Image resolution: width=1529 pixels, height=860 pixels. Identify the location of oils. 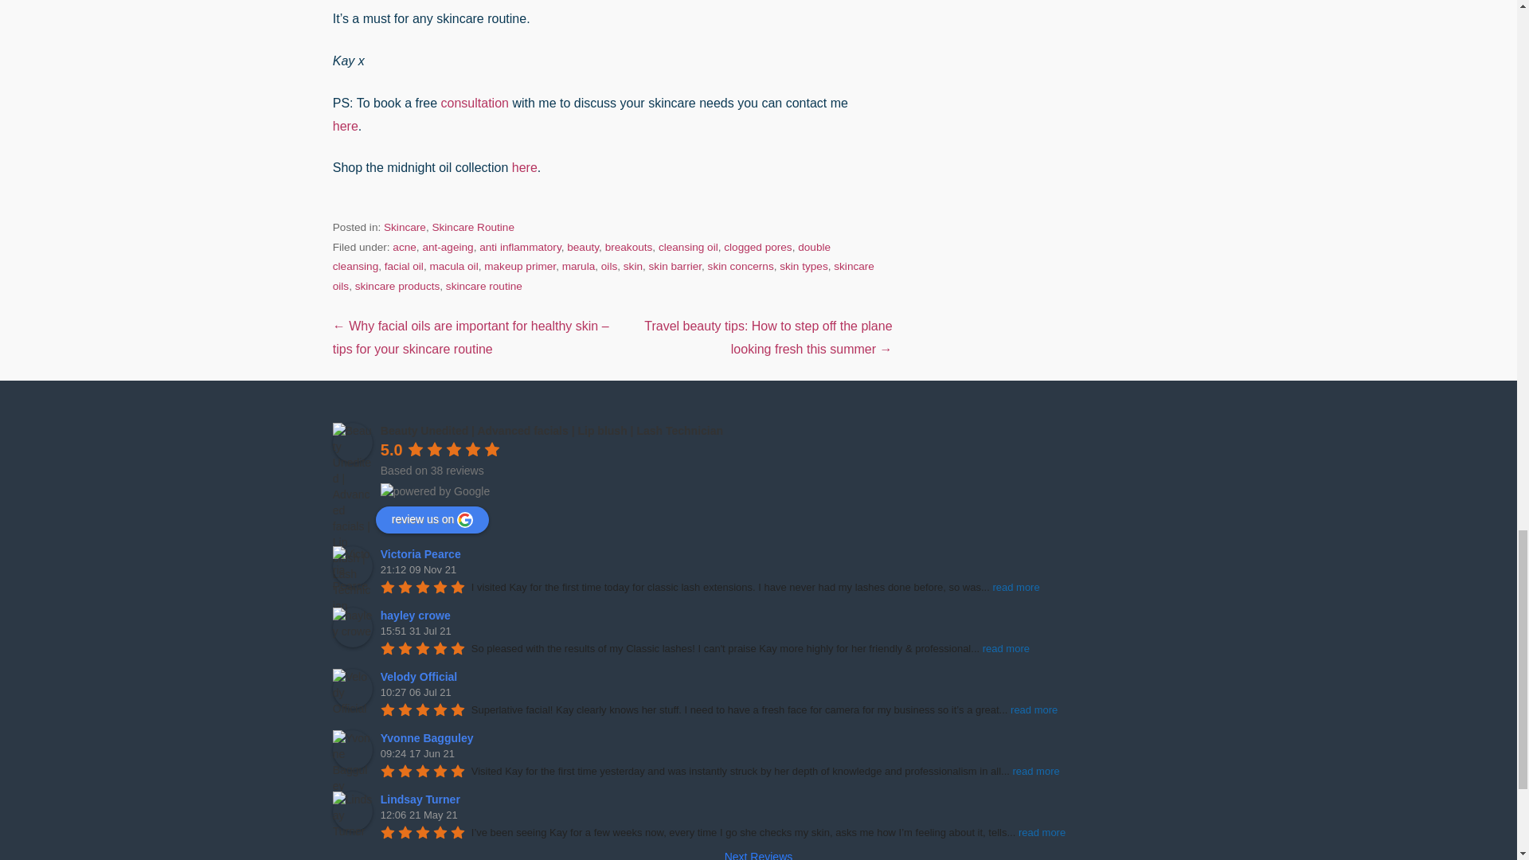
(608, 266).